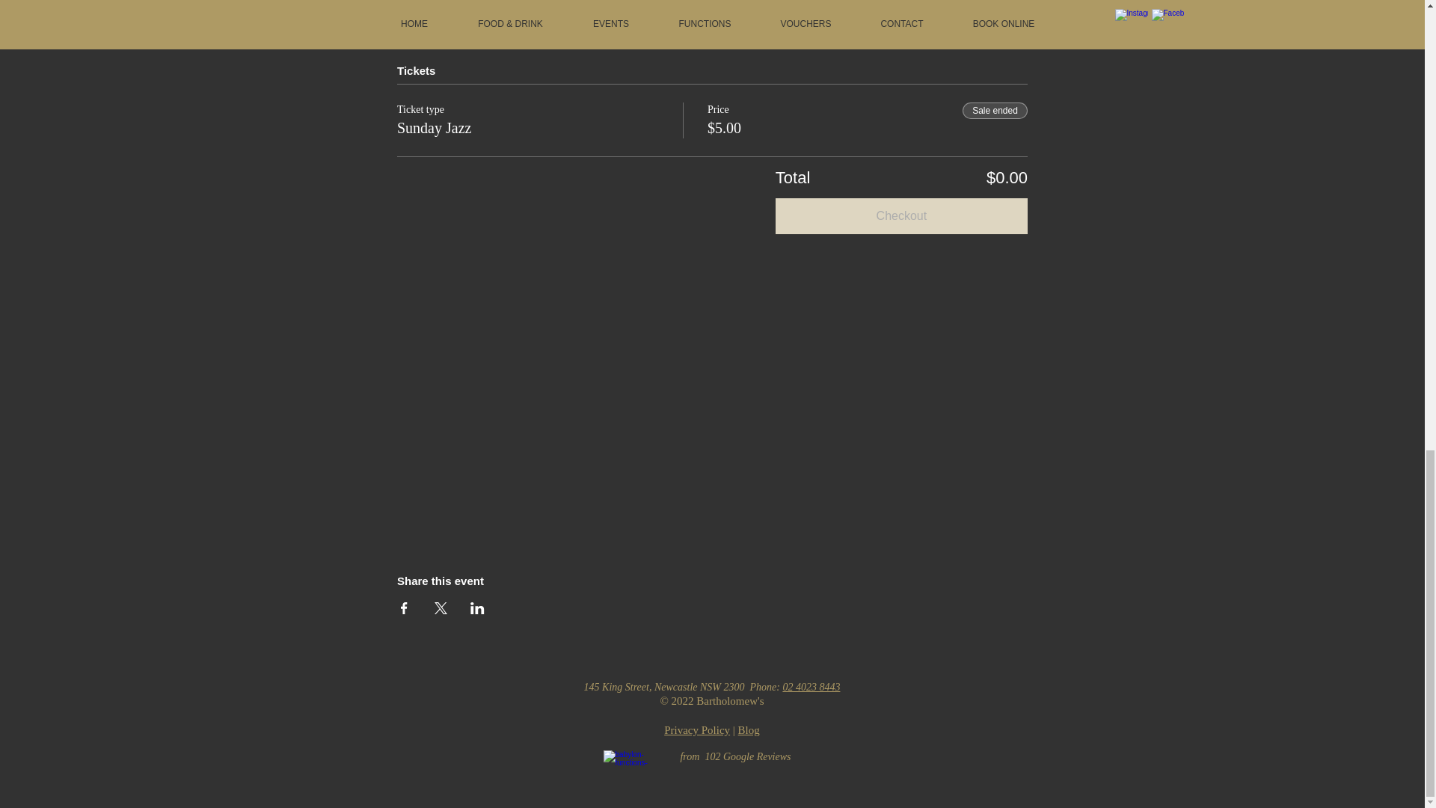 This screenshot has width=1436, height=808. What do you see at coordinates (696, 729) in the screenshot?
I see `Privacy Policy` at bounding box center [696, 729].